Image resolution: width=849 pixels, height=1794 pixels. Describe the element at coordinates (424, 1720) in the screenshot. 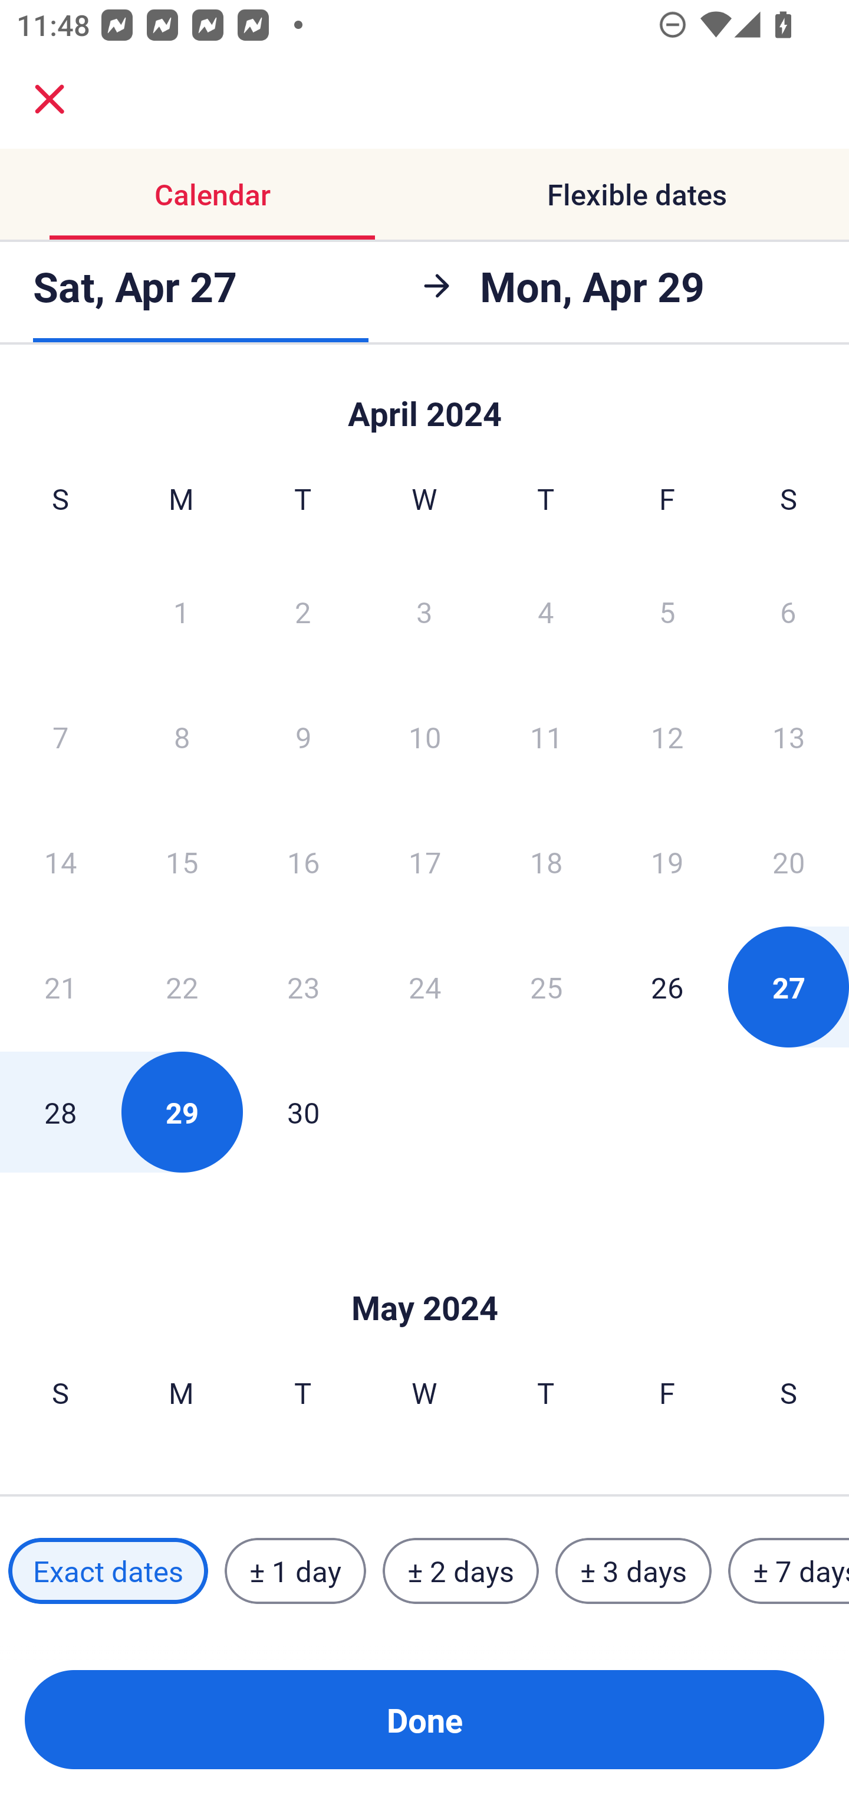

I see `Done` at that location.